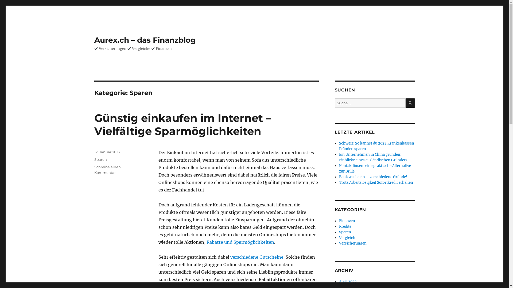 Image resolution: width=513 pixels, height=288 pixels. I want to click on Finanzen, so click(347, 221).